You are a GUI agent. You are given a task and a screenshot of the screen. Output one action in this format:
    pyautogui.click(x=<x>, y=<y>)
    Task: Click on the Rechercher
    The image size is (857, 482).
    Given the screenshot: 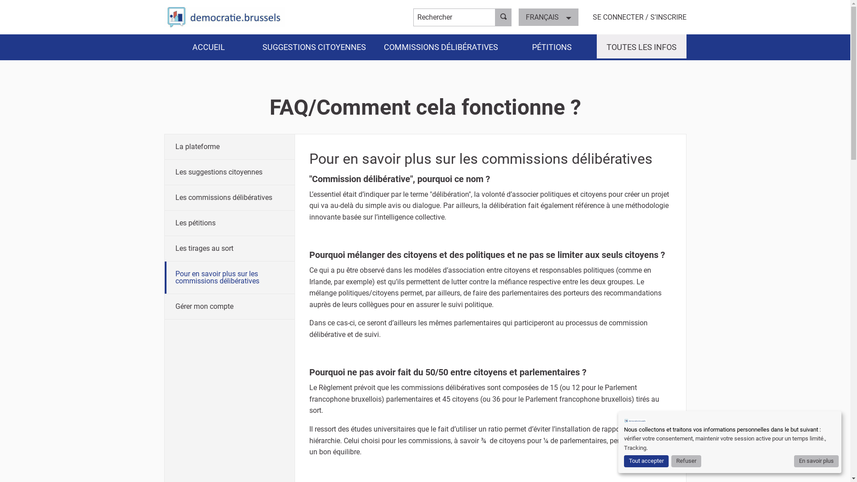 What is the action you would take?
    pyautogui.click(x=503, y=17)
    